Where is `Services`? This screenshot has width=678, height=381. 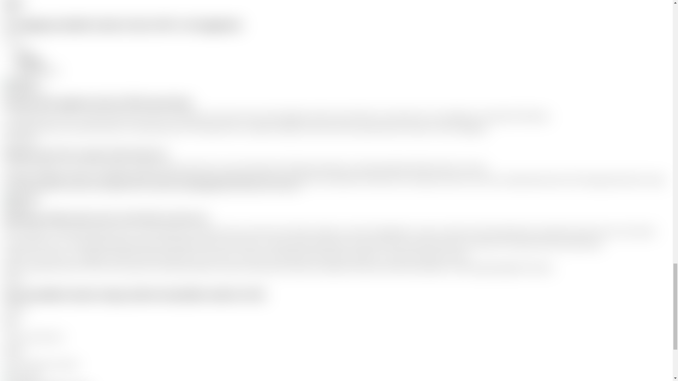 Services is located at coordinates (13, 279).